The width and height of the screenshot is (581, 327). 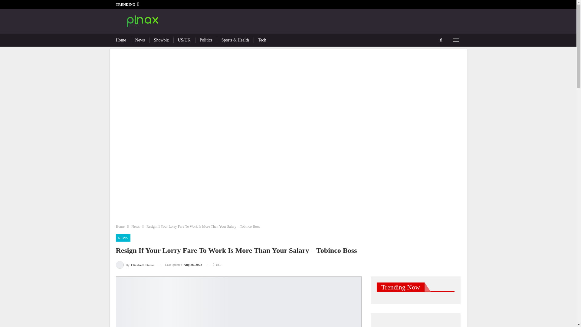 I want to click on Politics, so click(x=206, y=40).